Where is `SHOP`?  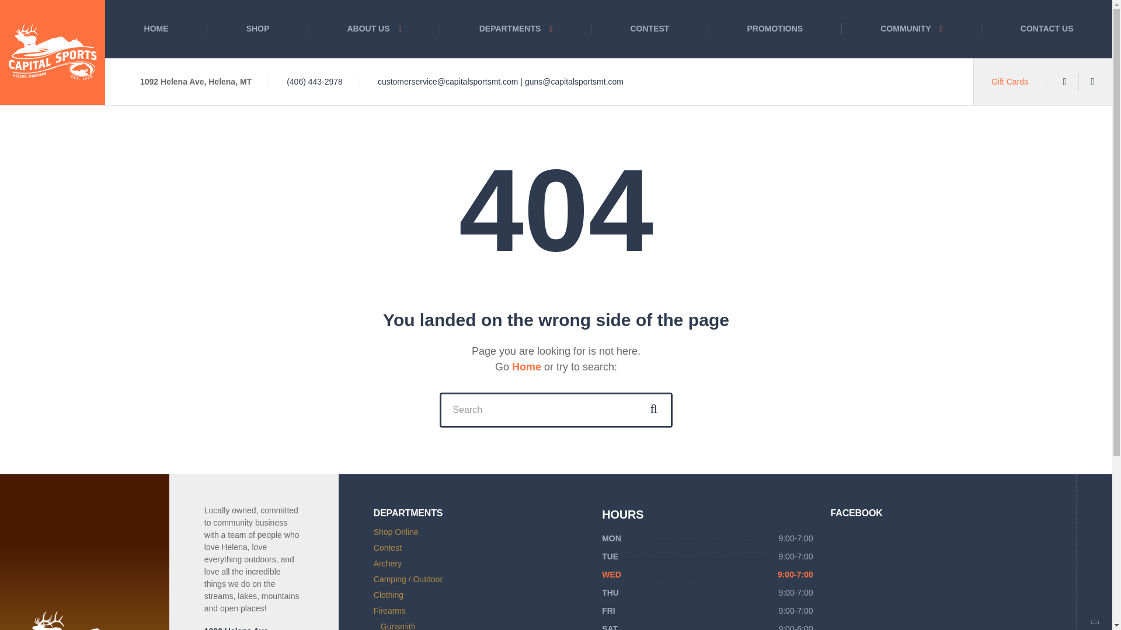 SHOP is located at coordinates (258, 29).